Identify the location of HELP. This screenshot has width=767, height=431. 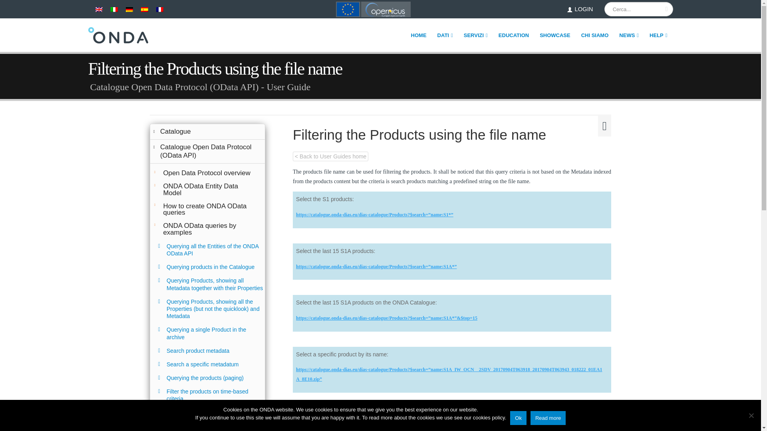
(658, 35).